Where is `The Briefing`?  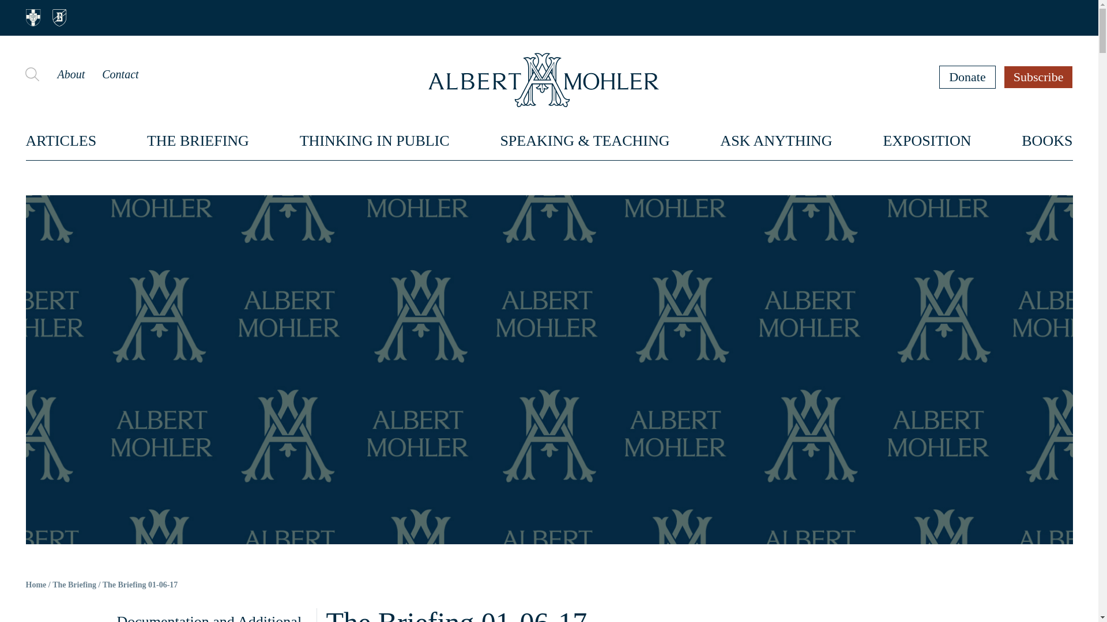 The Briefing is located at coordinates (74, 585).